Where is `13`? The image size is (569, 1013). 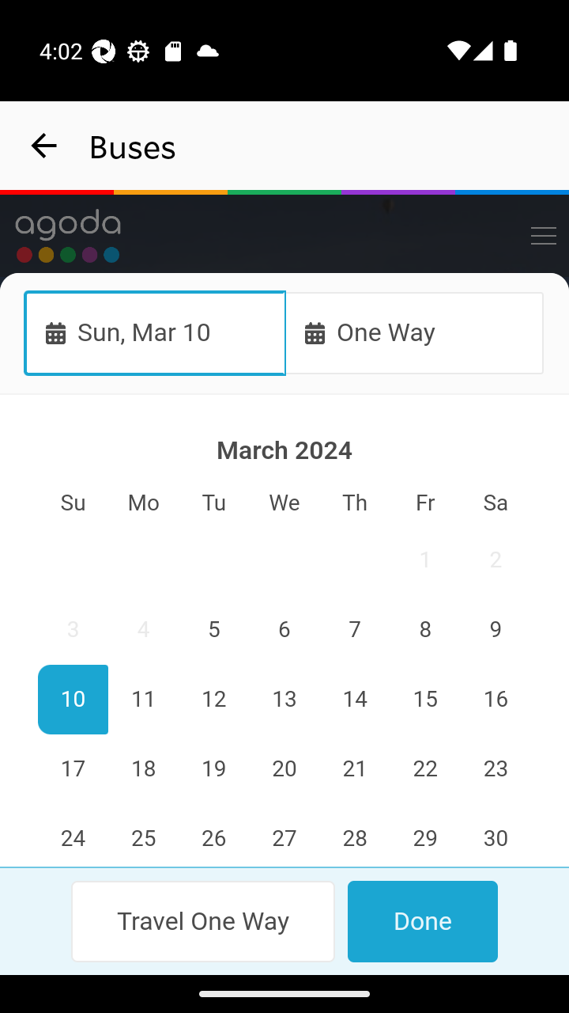
13 is located at coordinates (284, 700).